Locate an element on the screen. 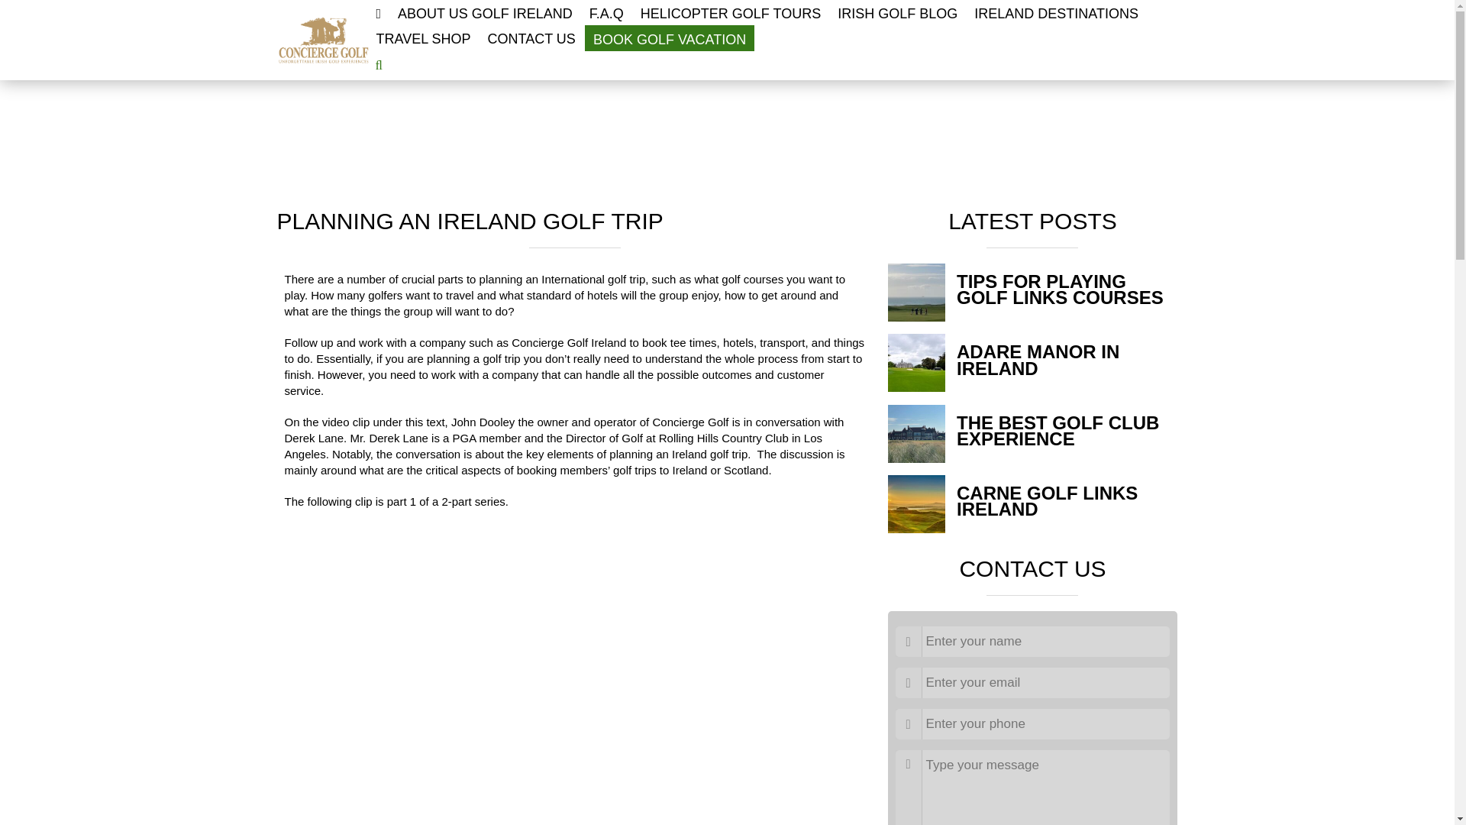  CONTACT US is located at coordinates (531, 37).